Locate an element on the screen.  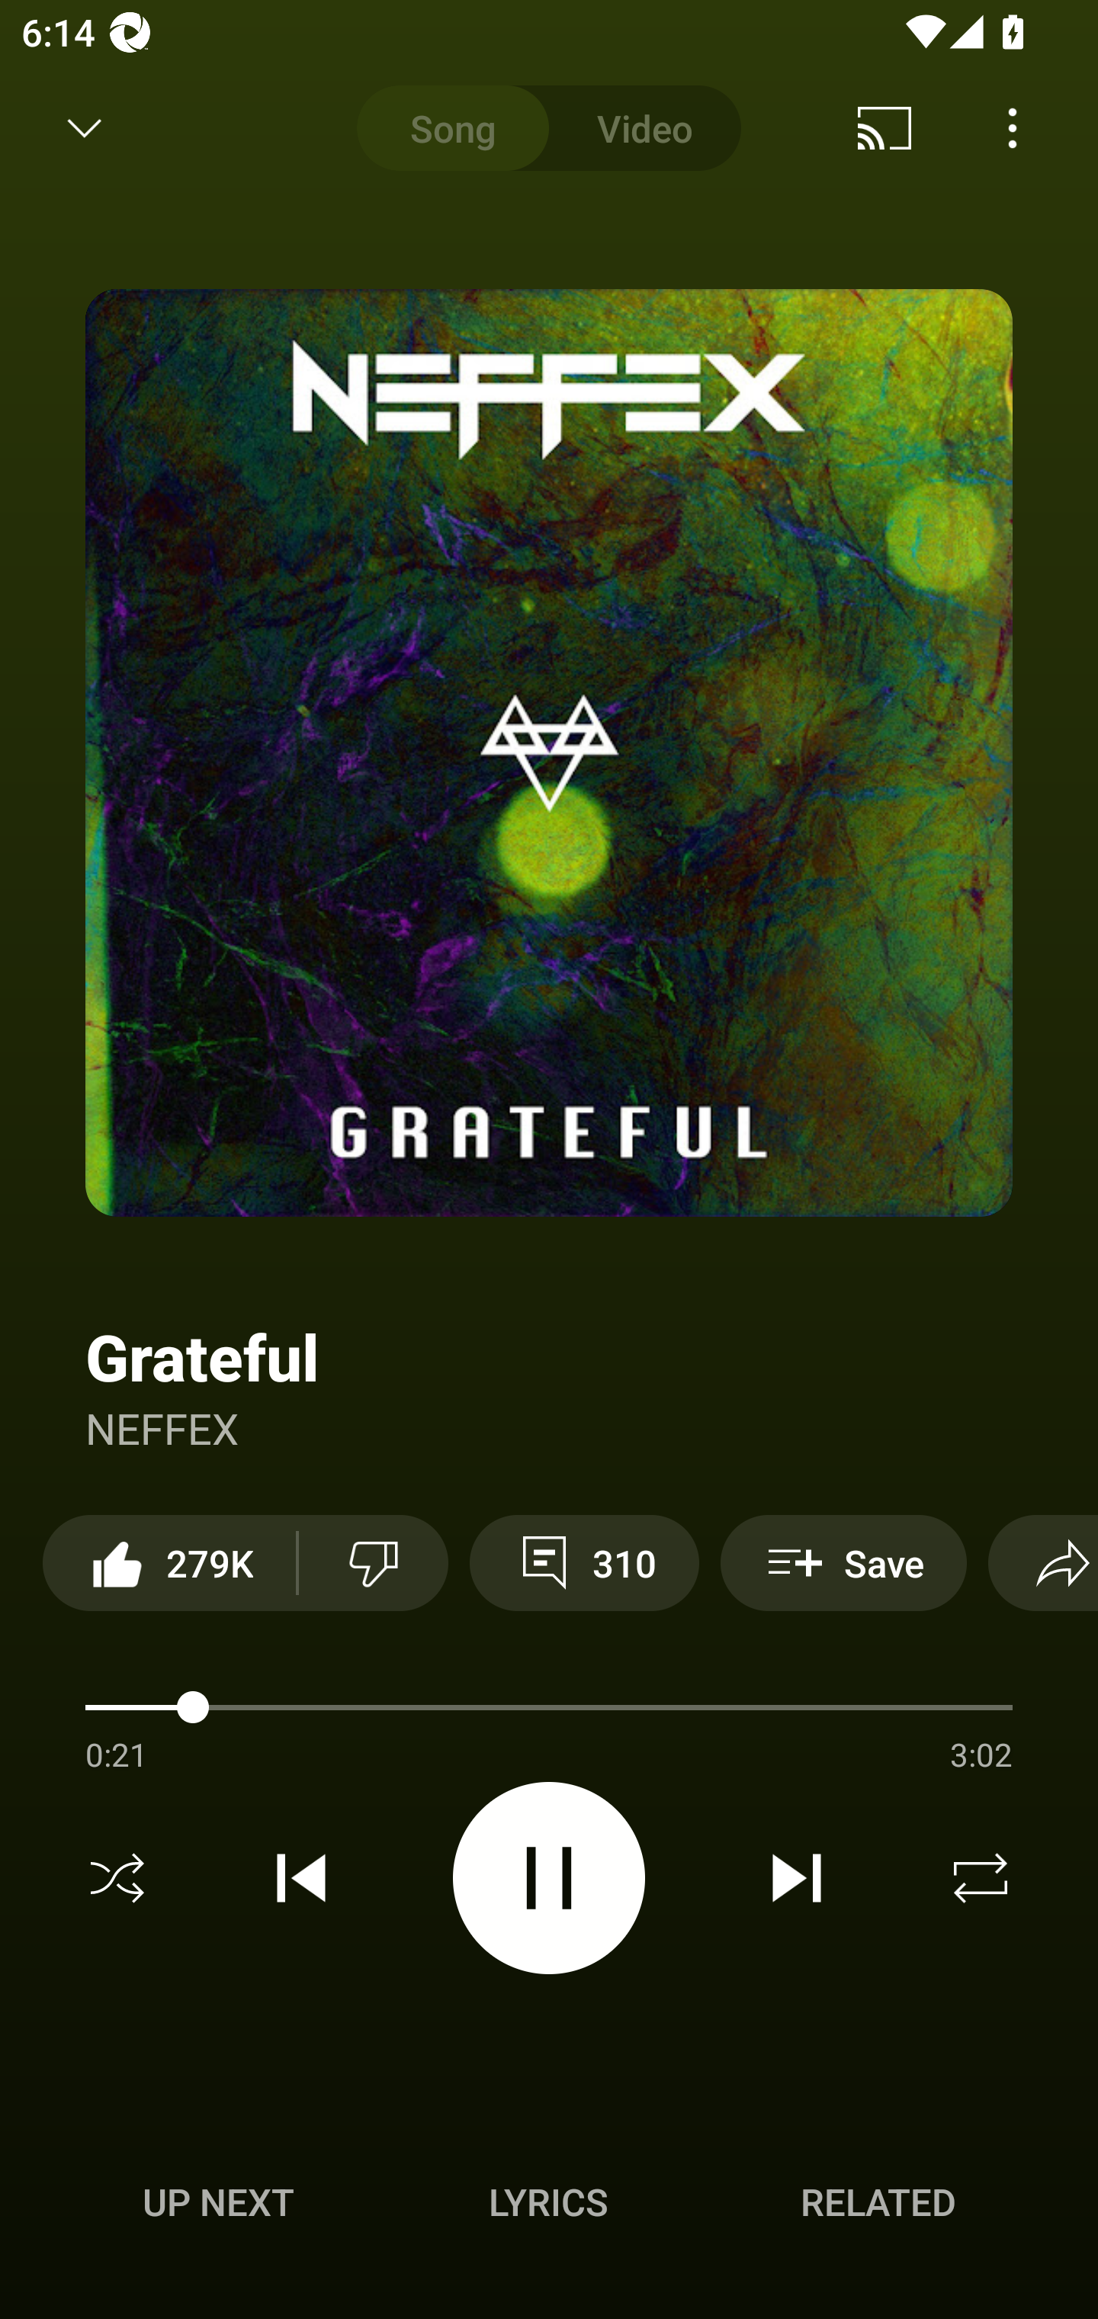
Lyrics LYRICS is located at coordinates (548, 2202).